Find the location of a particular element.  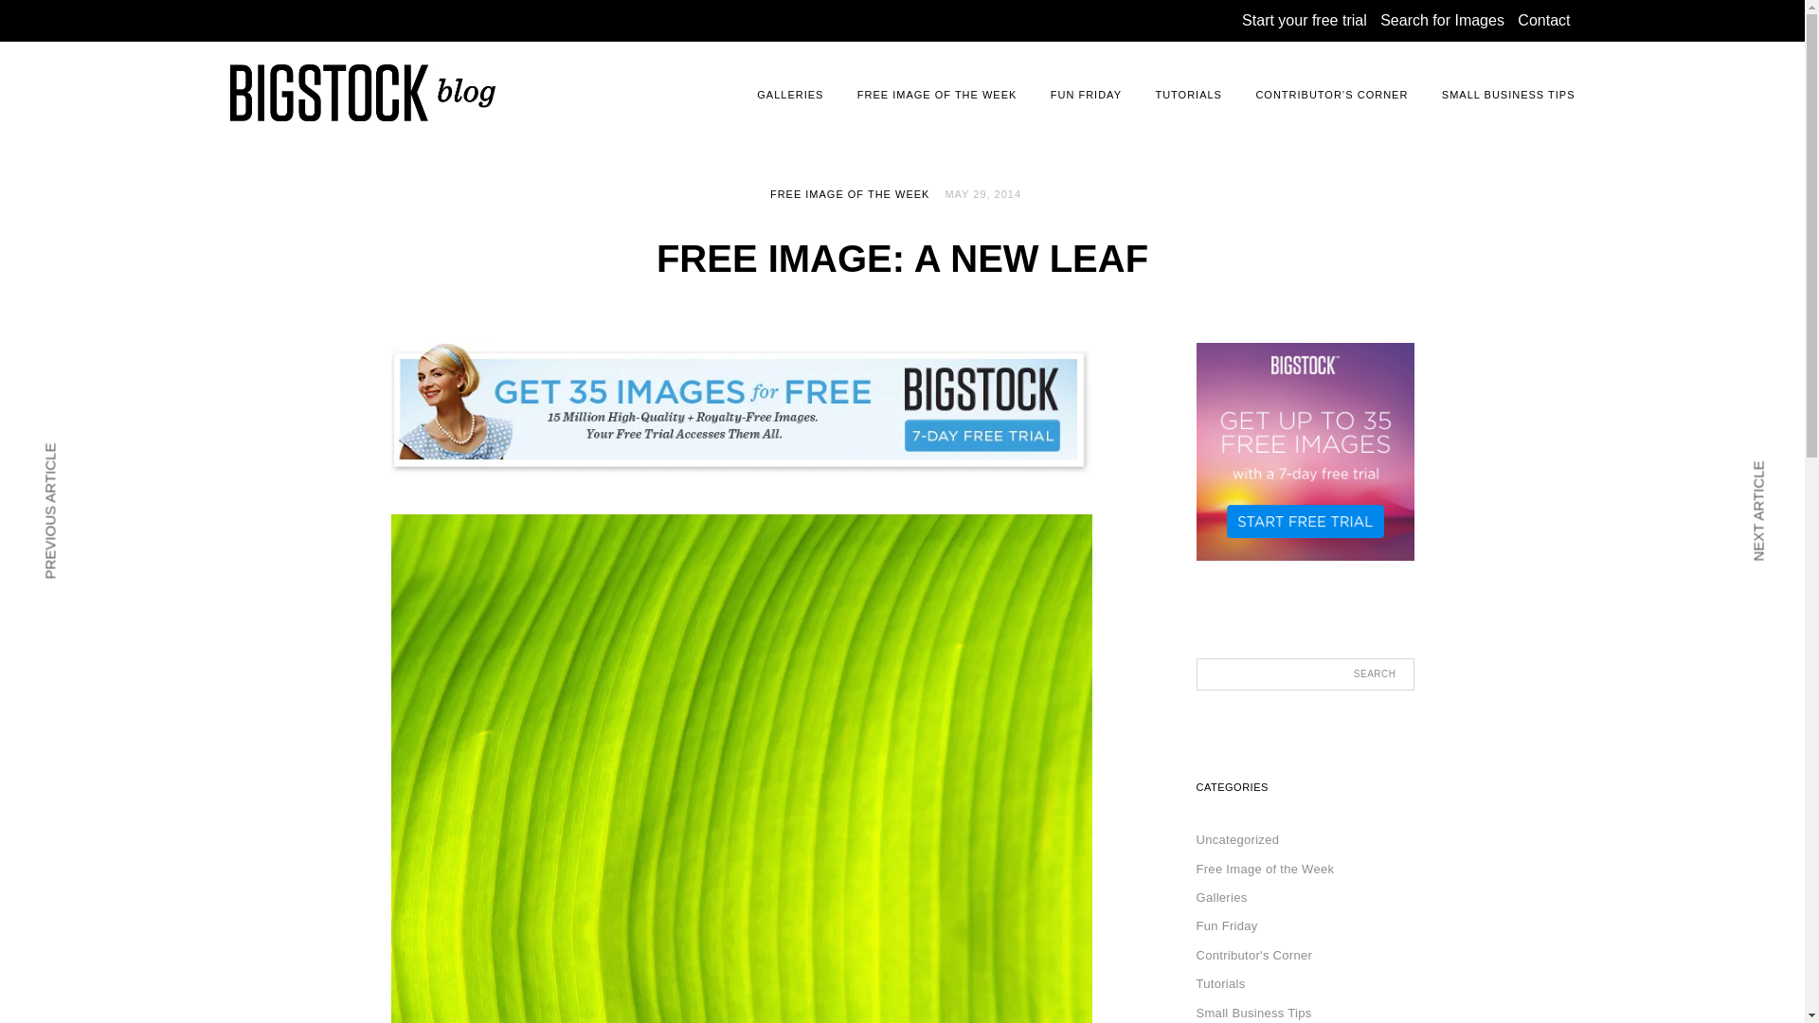

FUN FRIDAY is located at coordinates (1086, 95).